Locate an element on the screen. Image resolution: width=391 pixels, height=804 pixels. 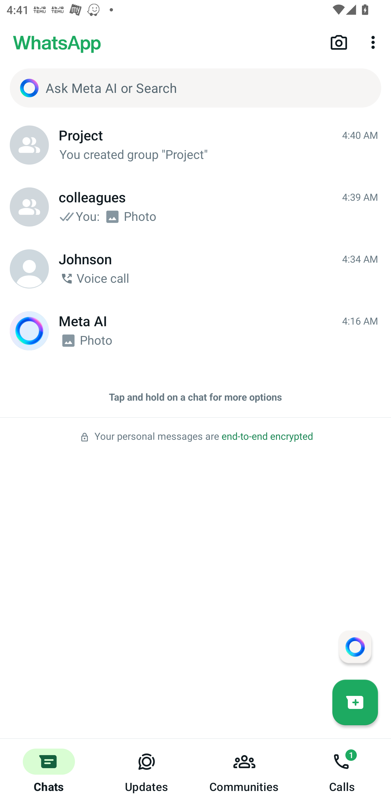
end-to-end encrypted is located at coordinates (267, 436).